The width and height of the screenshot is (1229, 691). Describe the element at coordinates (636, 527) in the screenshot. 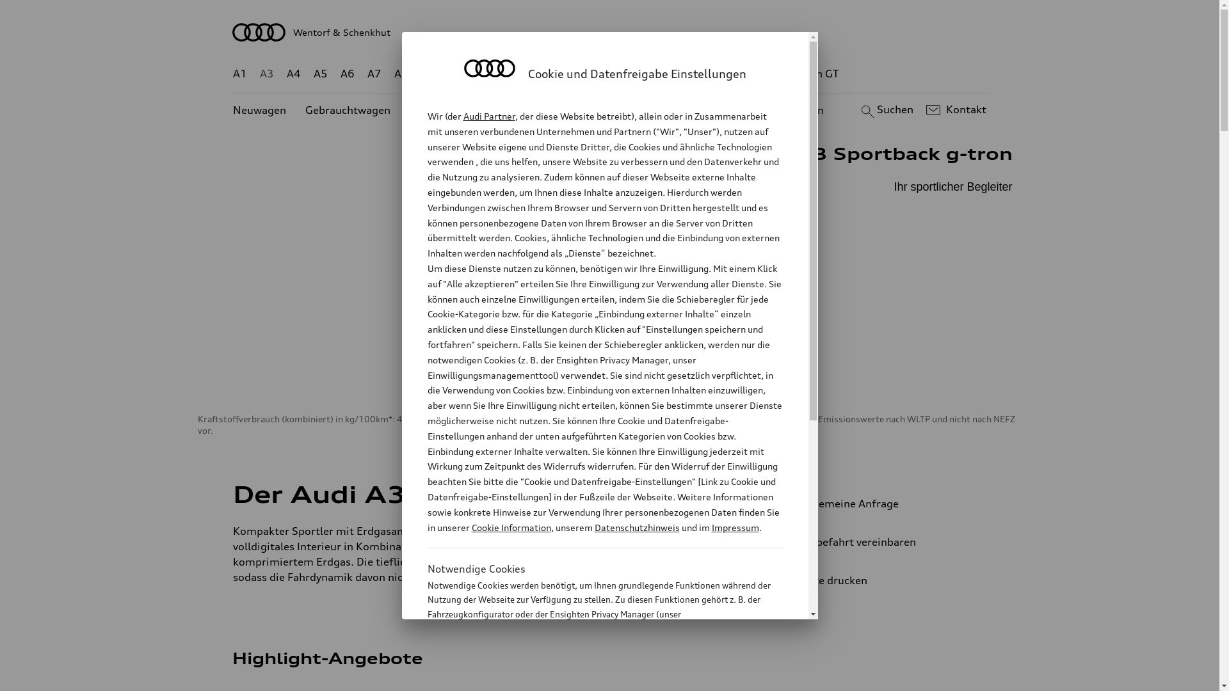

I see `Datenschutzhinweis` at that location.